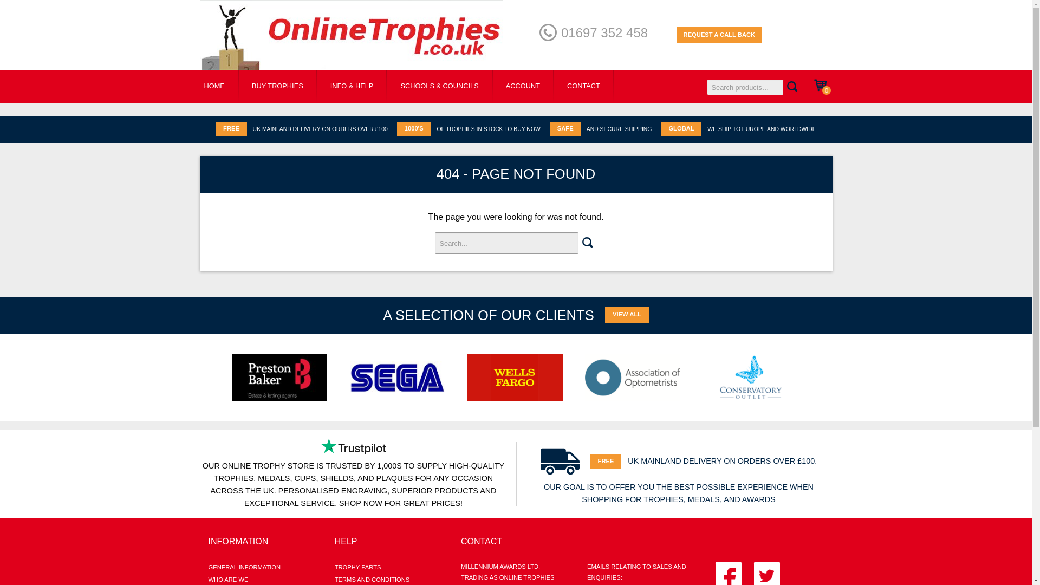 This screenshot has width=1040, height=585. What do you see at coordinates (627, 315) in the screenshot?
I see `VIEW ALL` at bounding box center [627, 315].